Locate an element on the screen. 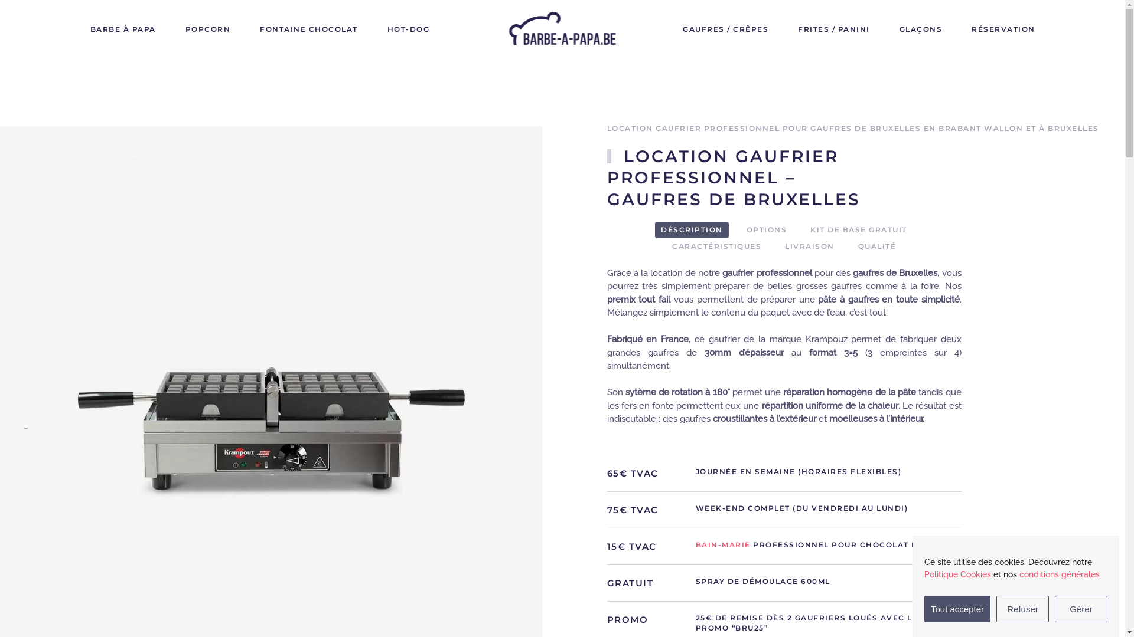 Image resolution: width=1134 pixels, height=637 pixels. Politique Cookies is located at coordinates (958, 574).